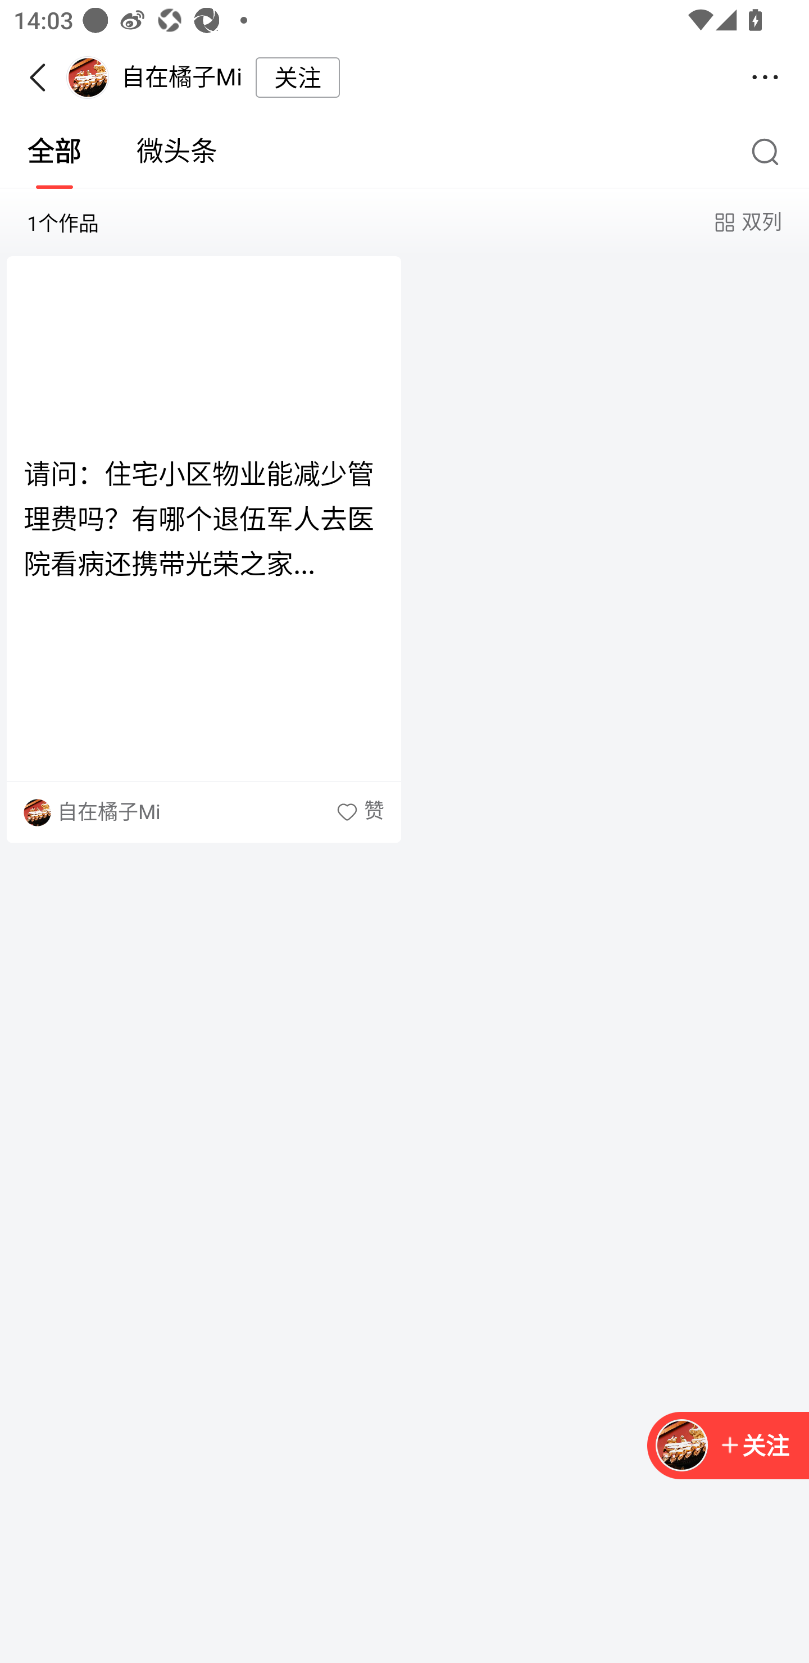  Describe the element at coordinates (765, 78) in the screenshot. I see `更多操作` at that location.